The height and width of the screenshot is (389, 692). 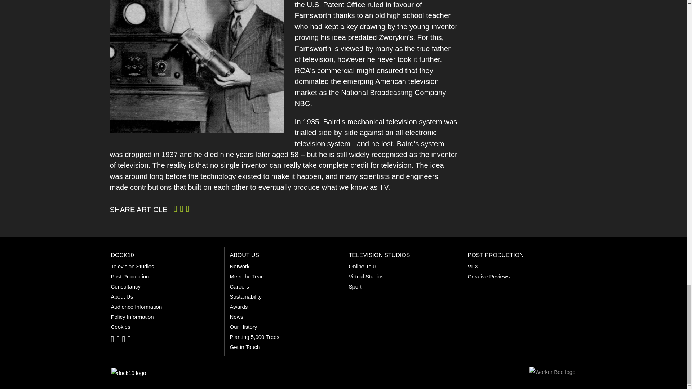 I want to click on Get in Touch, so click(x=245, y=347).